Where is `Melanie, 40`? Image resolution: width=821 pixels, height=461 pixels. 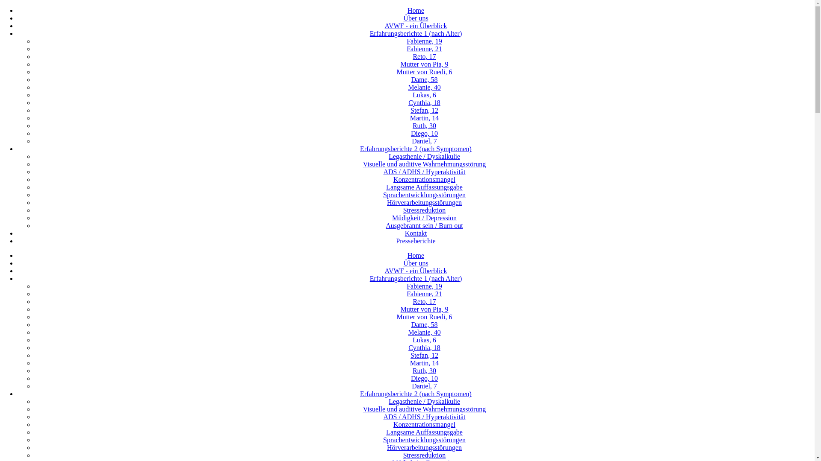 Melanie, 40 is located at coordinates (424, 87).